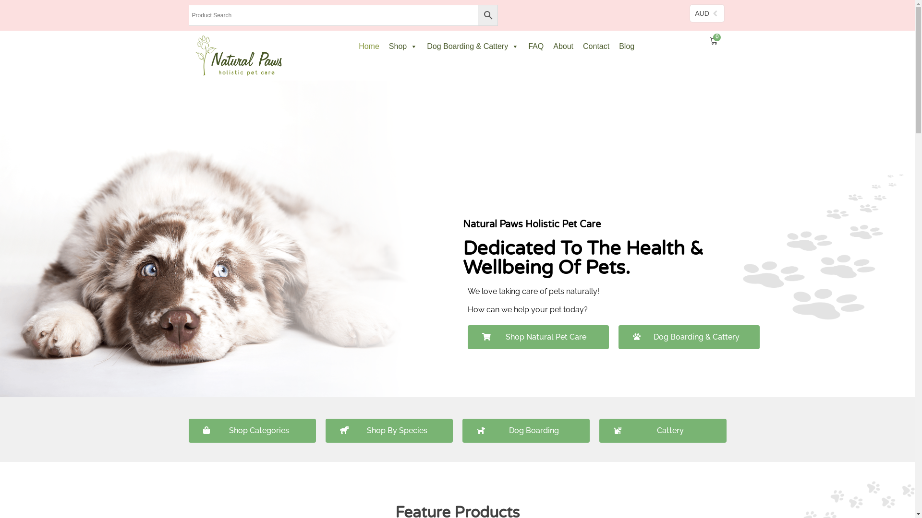  What do you see at coordinates (536, 47) in the screenshot?
I see `FAQ` at bounding box center [536, 47].